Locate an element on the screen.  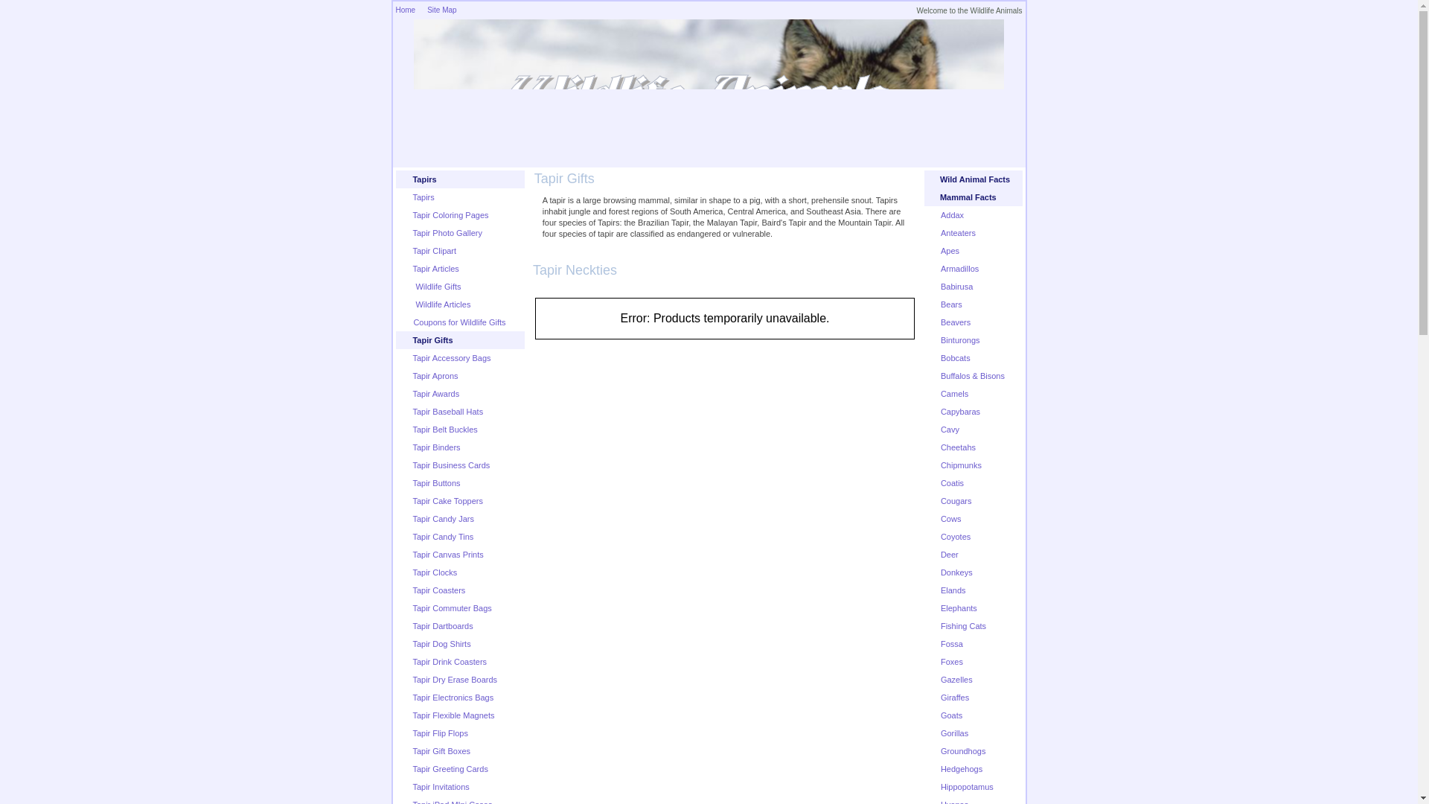
Tapir Business Cards is located at coordinates (451, 465).